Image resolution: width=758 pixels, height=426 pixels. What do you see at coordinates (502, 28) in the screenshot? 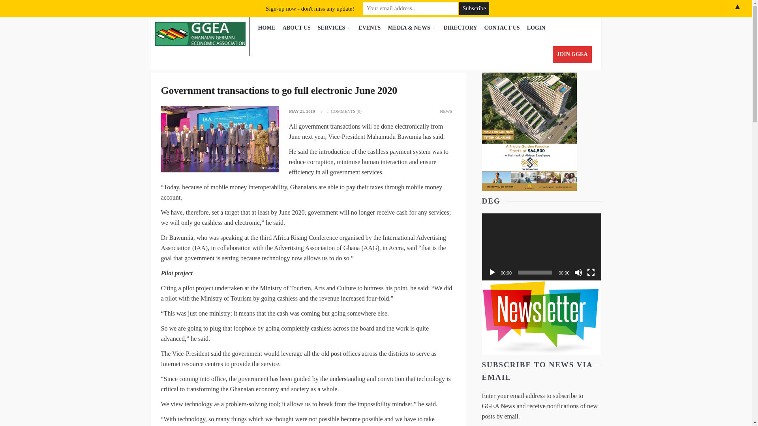
I see `CONTACT US` at bounding box center [502, 28].